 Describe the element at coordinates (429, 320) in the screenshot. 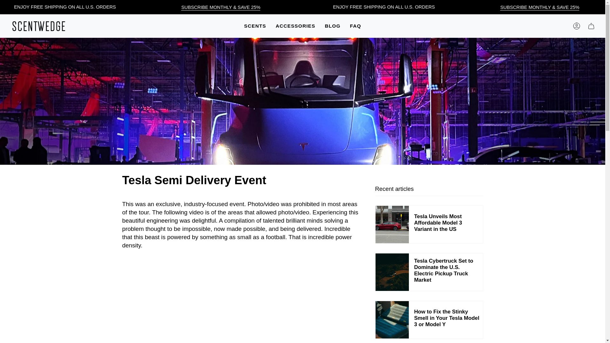

I see `How to Fix the Stinky Smell in Your Tesla Model 3 or Model Y` at that location.